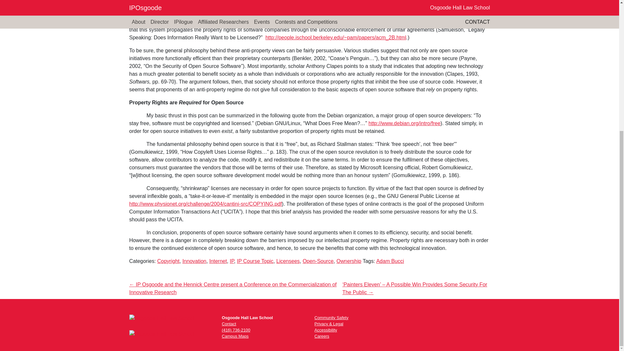 The height and width of the screenshot is (351, 624). I want to click on Ownership, so click(348, 261).